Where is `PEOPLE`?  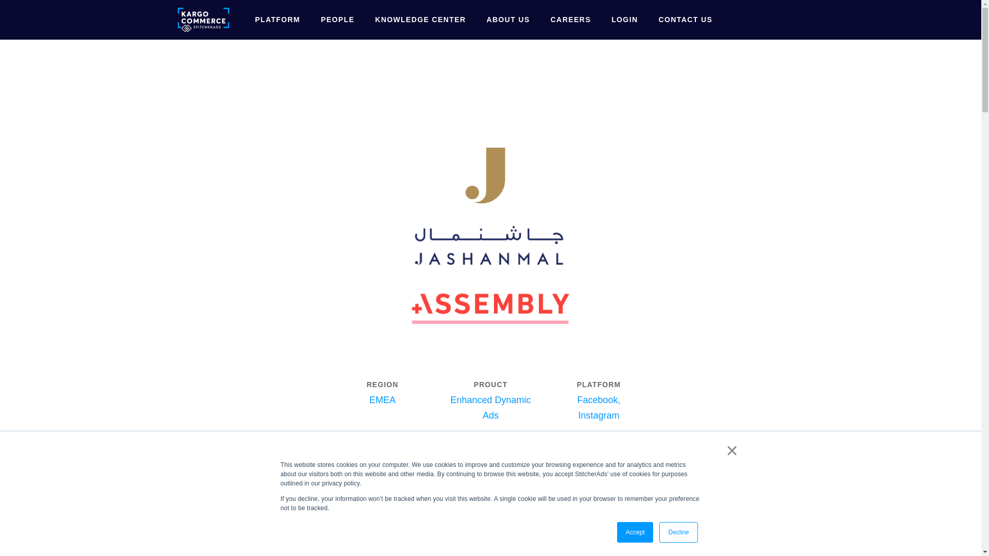
PEOPLE is located at coordinates (337, 20).